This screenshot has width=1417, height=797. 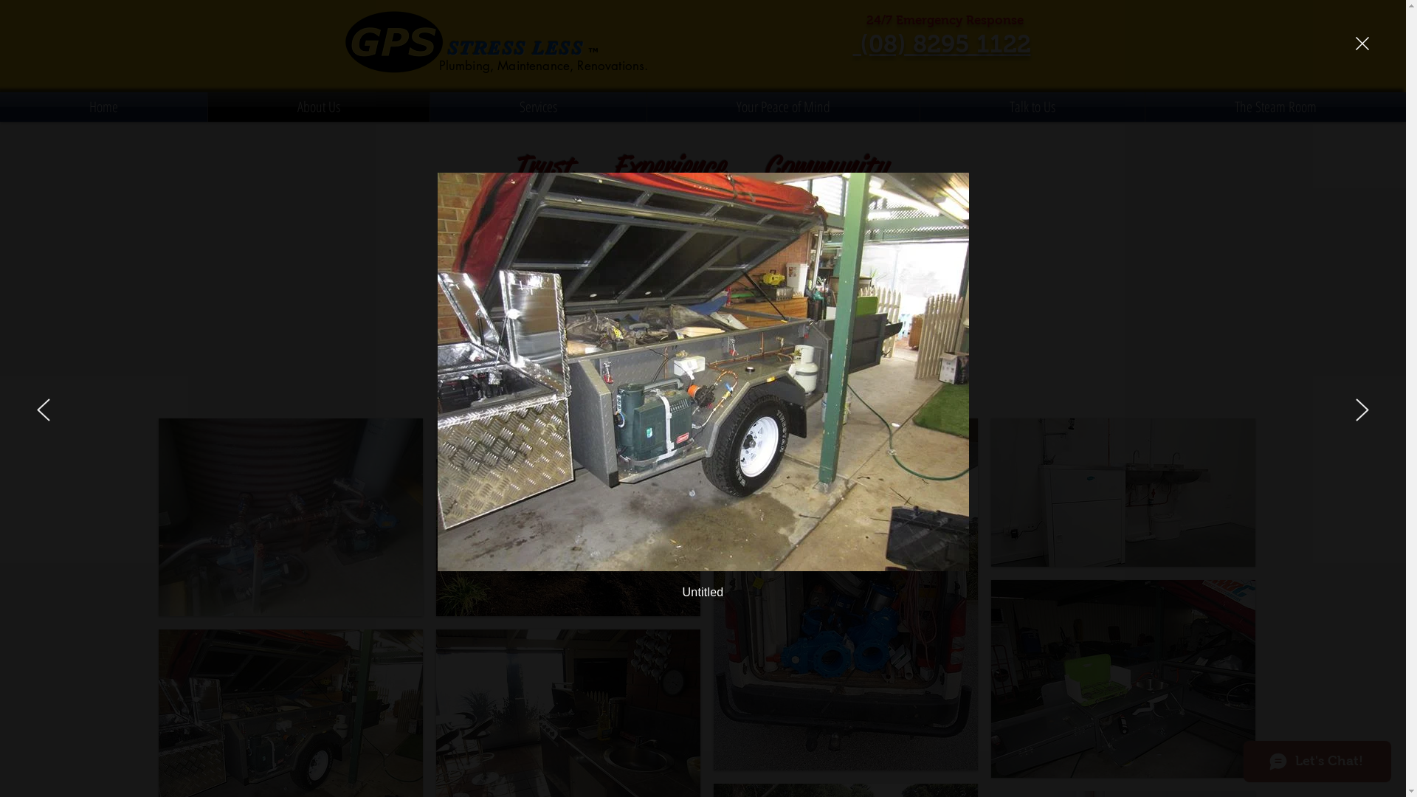 I want to click on  (08) 8295 1122, so click(x=942, y=43).